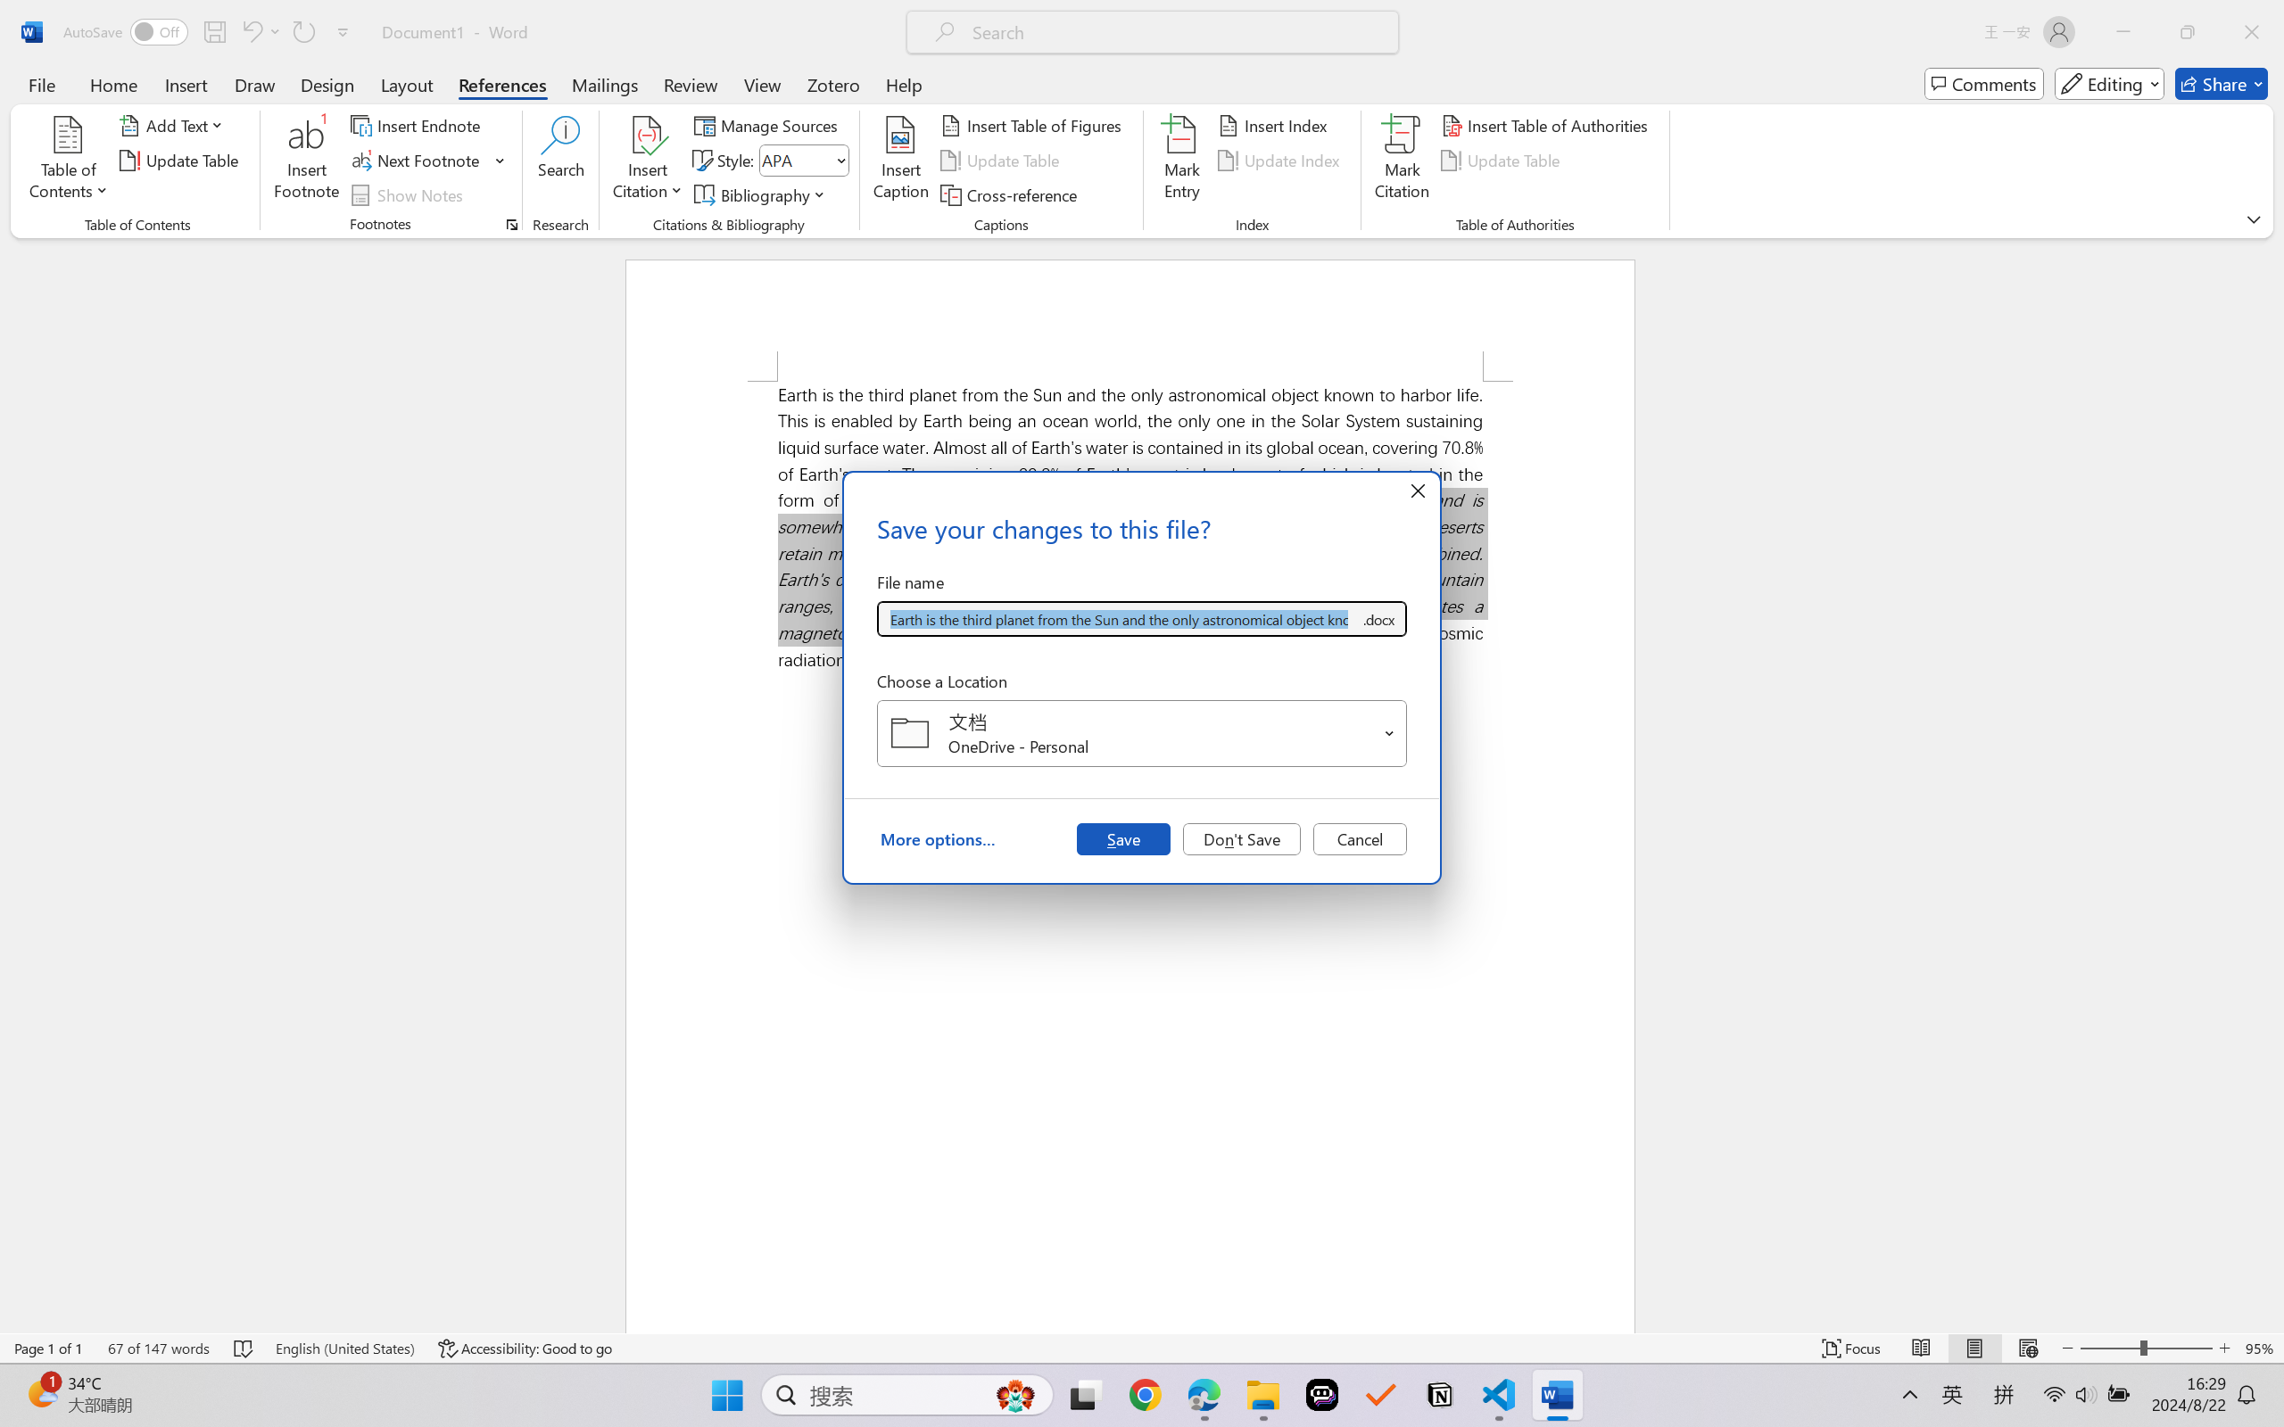  I want to click on Insert Citation, so click(648, 161).